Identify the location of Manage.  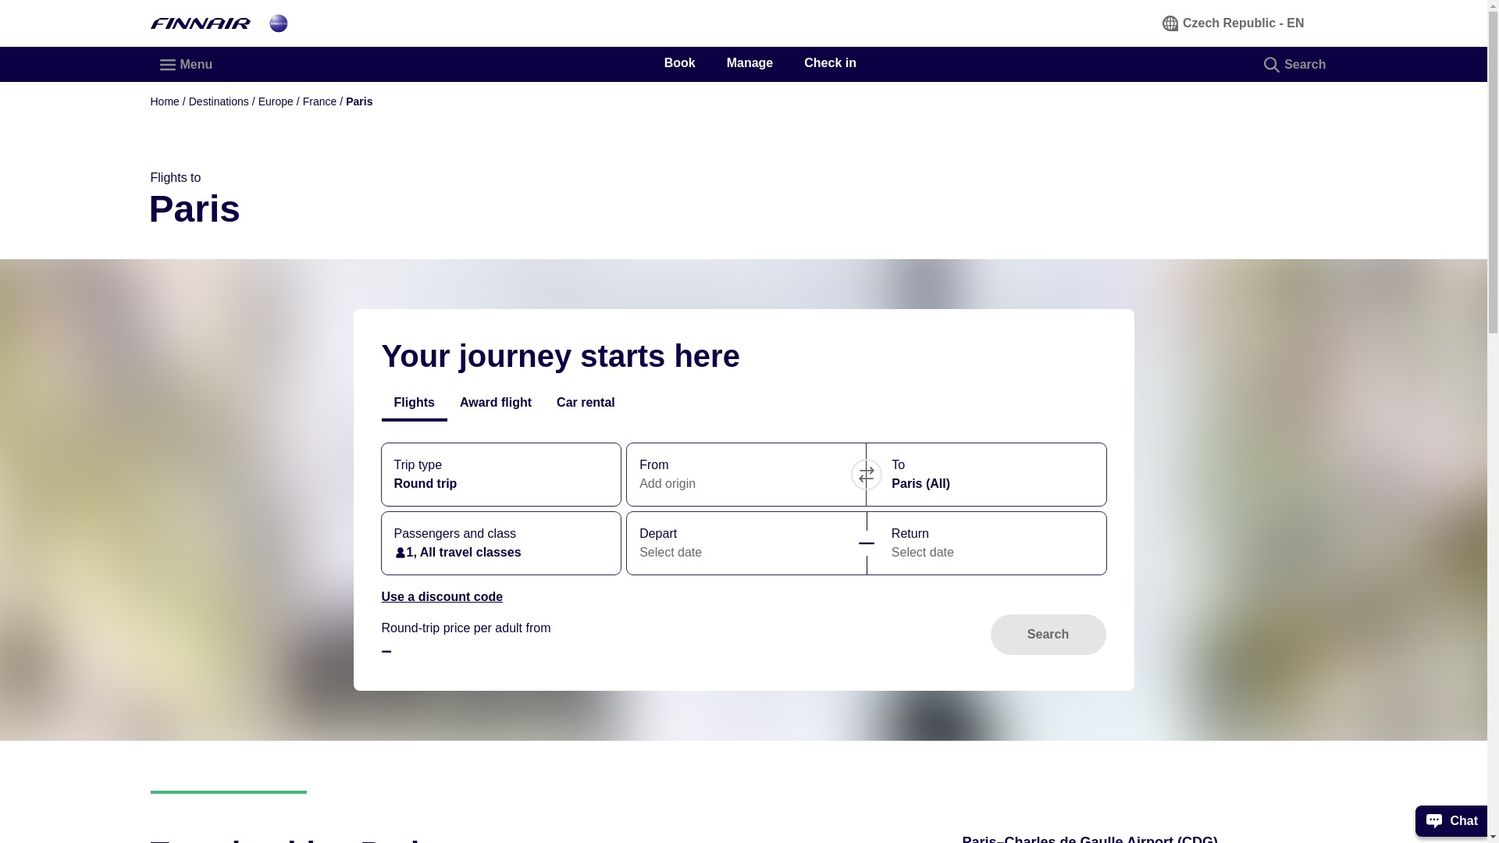
(749, 62).